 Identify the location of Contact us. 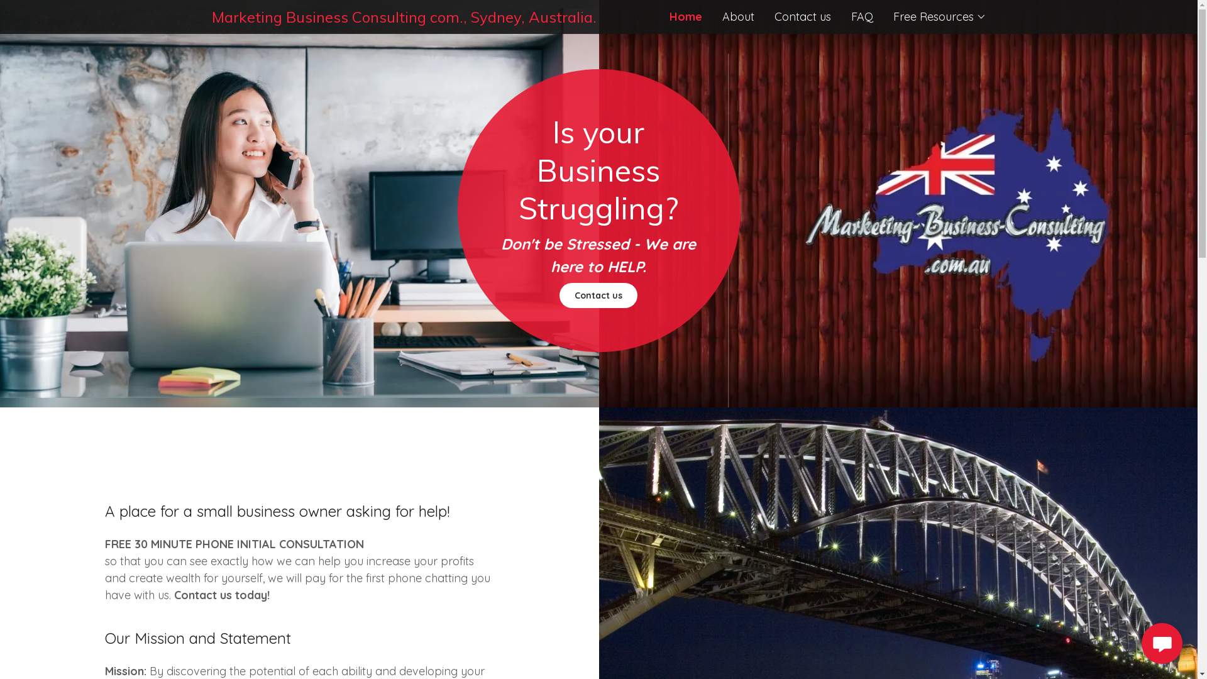
(803, 17).